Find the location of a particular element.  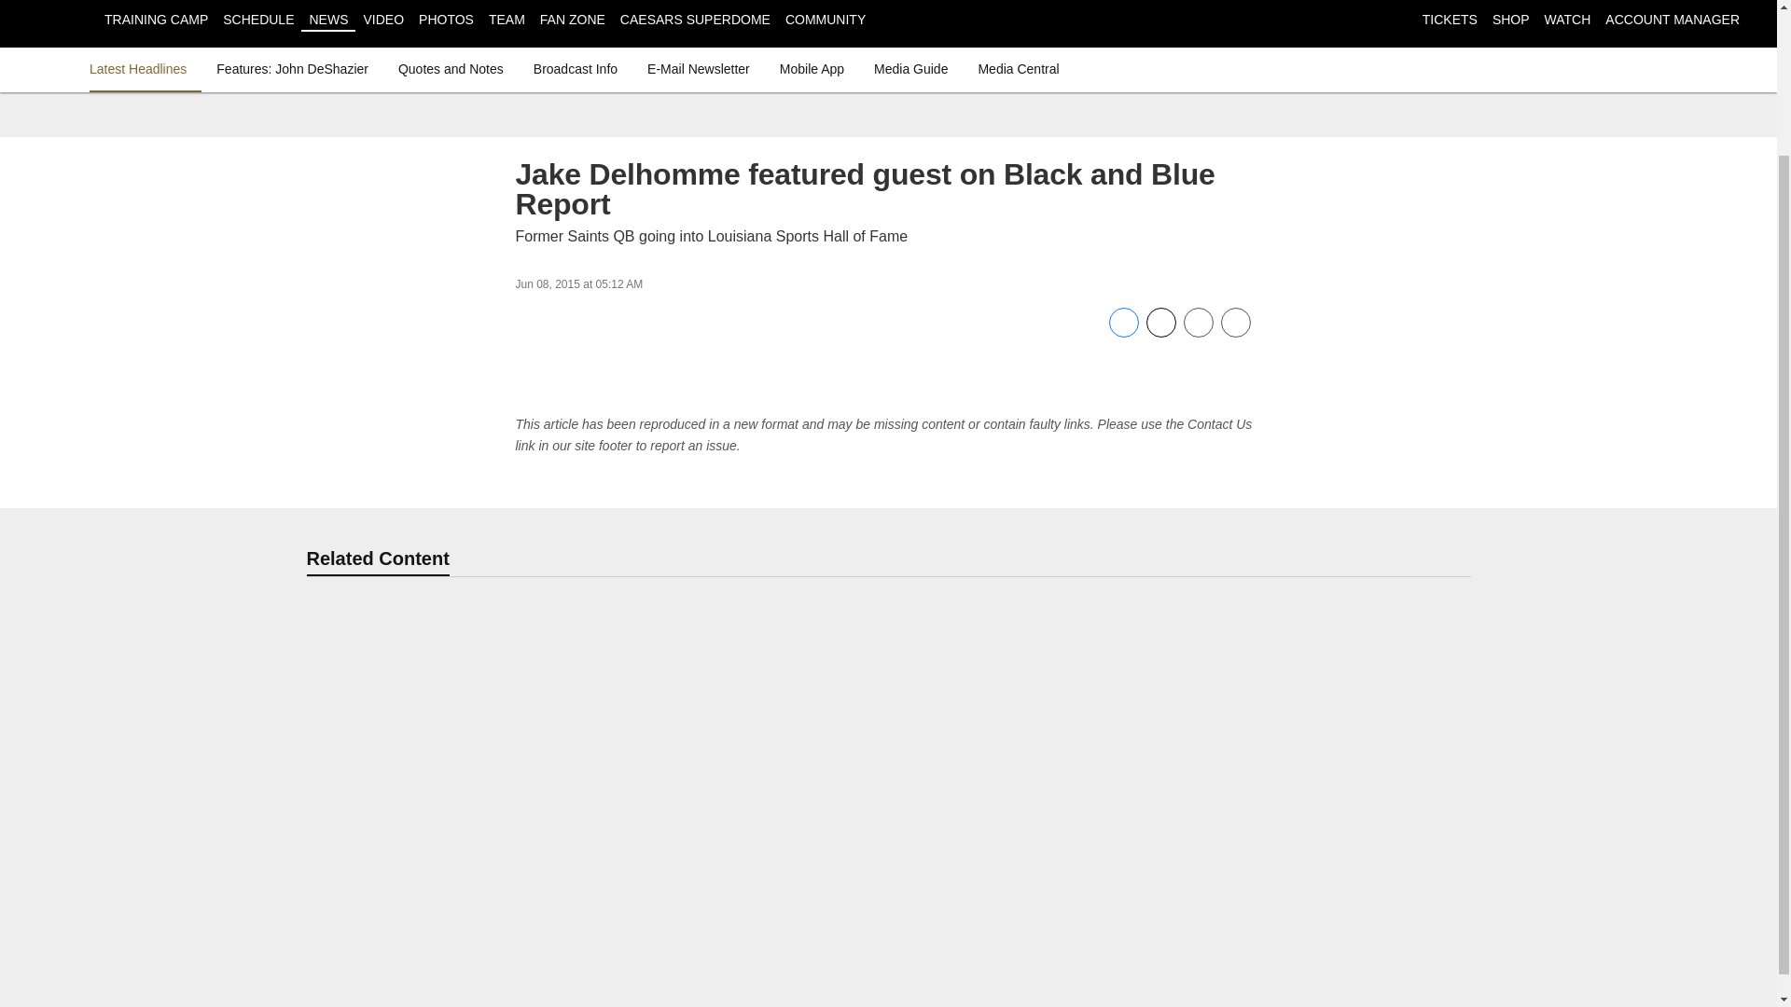

VIDEO is located at coordinates (383, 19).